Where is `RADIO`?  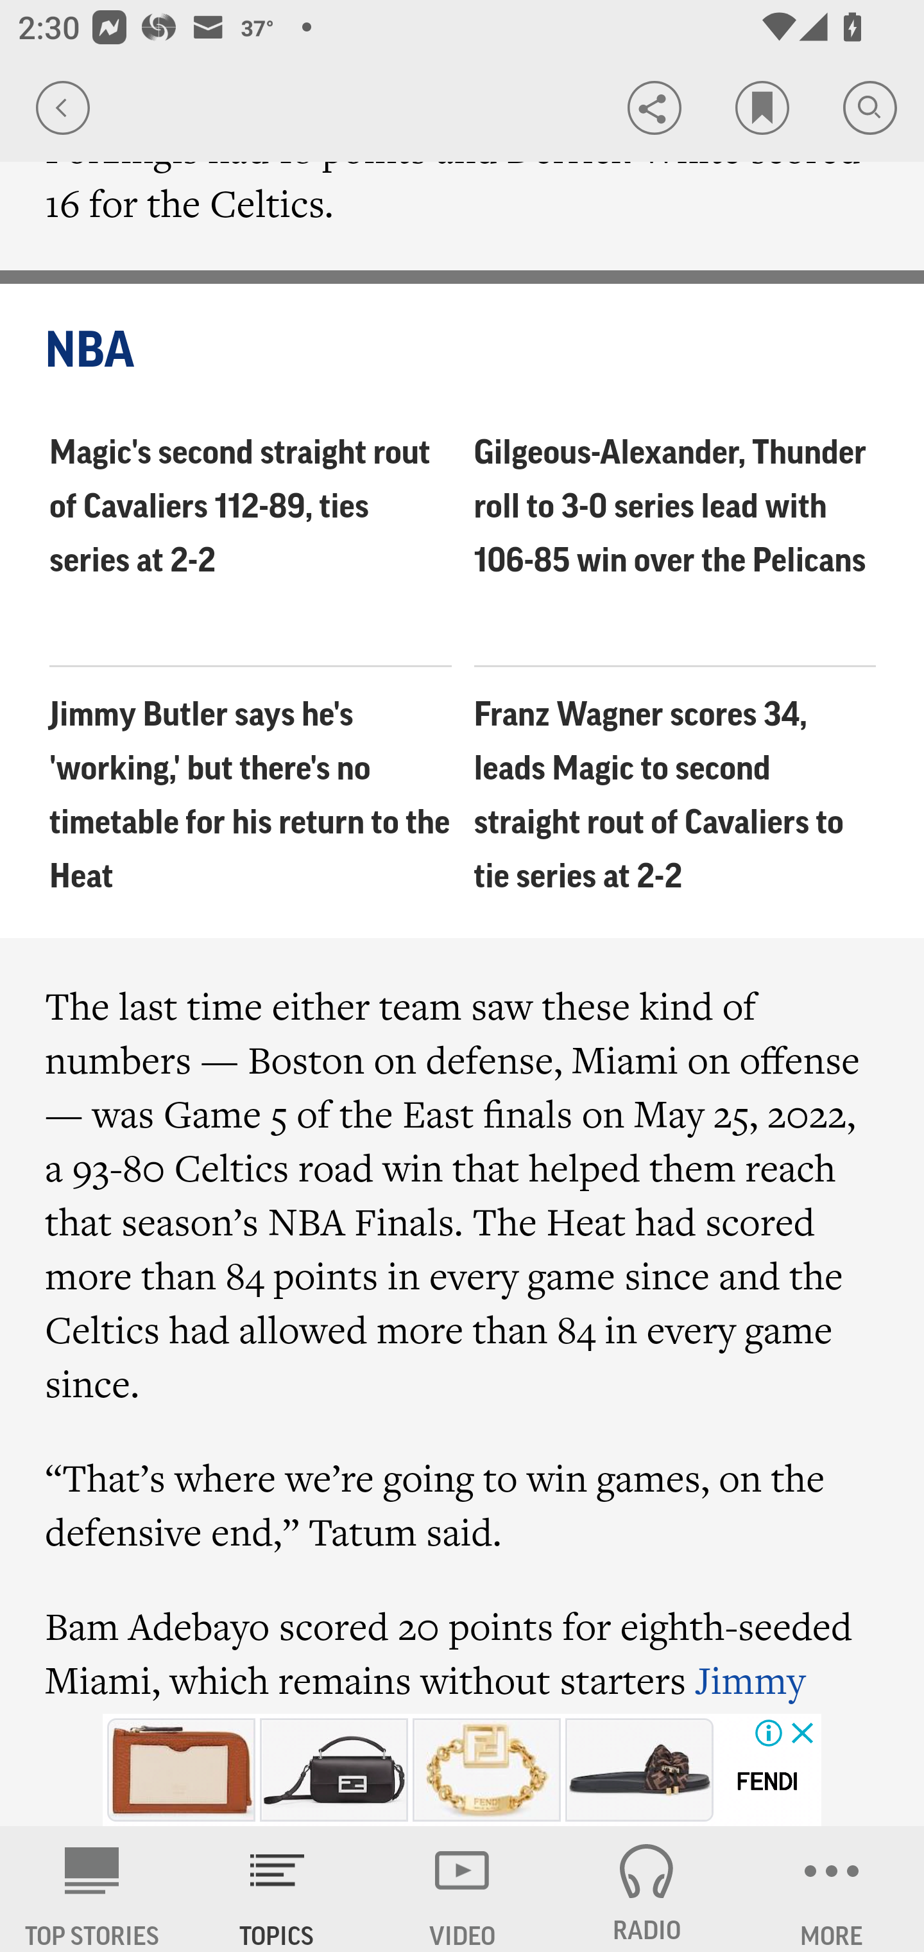 RADIO is located at coordinates (647, 1889).